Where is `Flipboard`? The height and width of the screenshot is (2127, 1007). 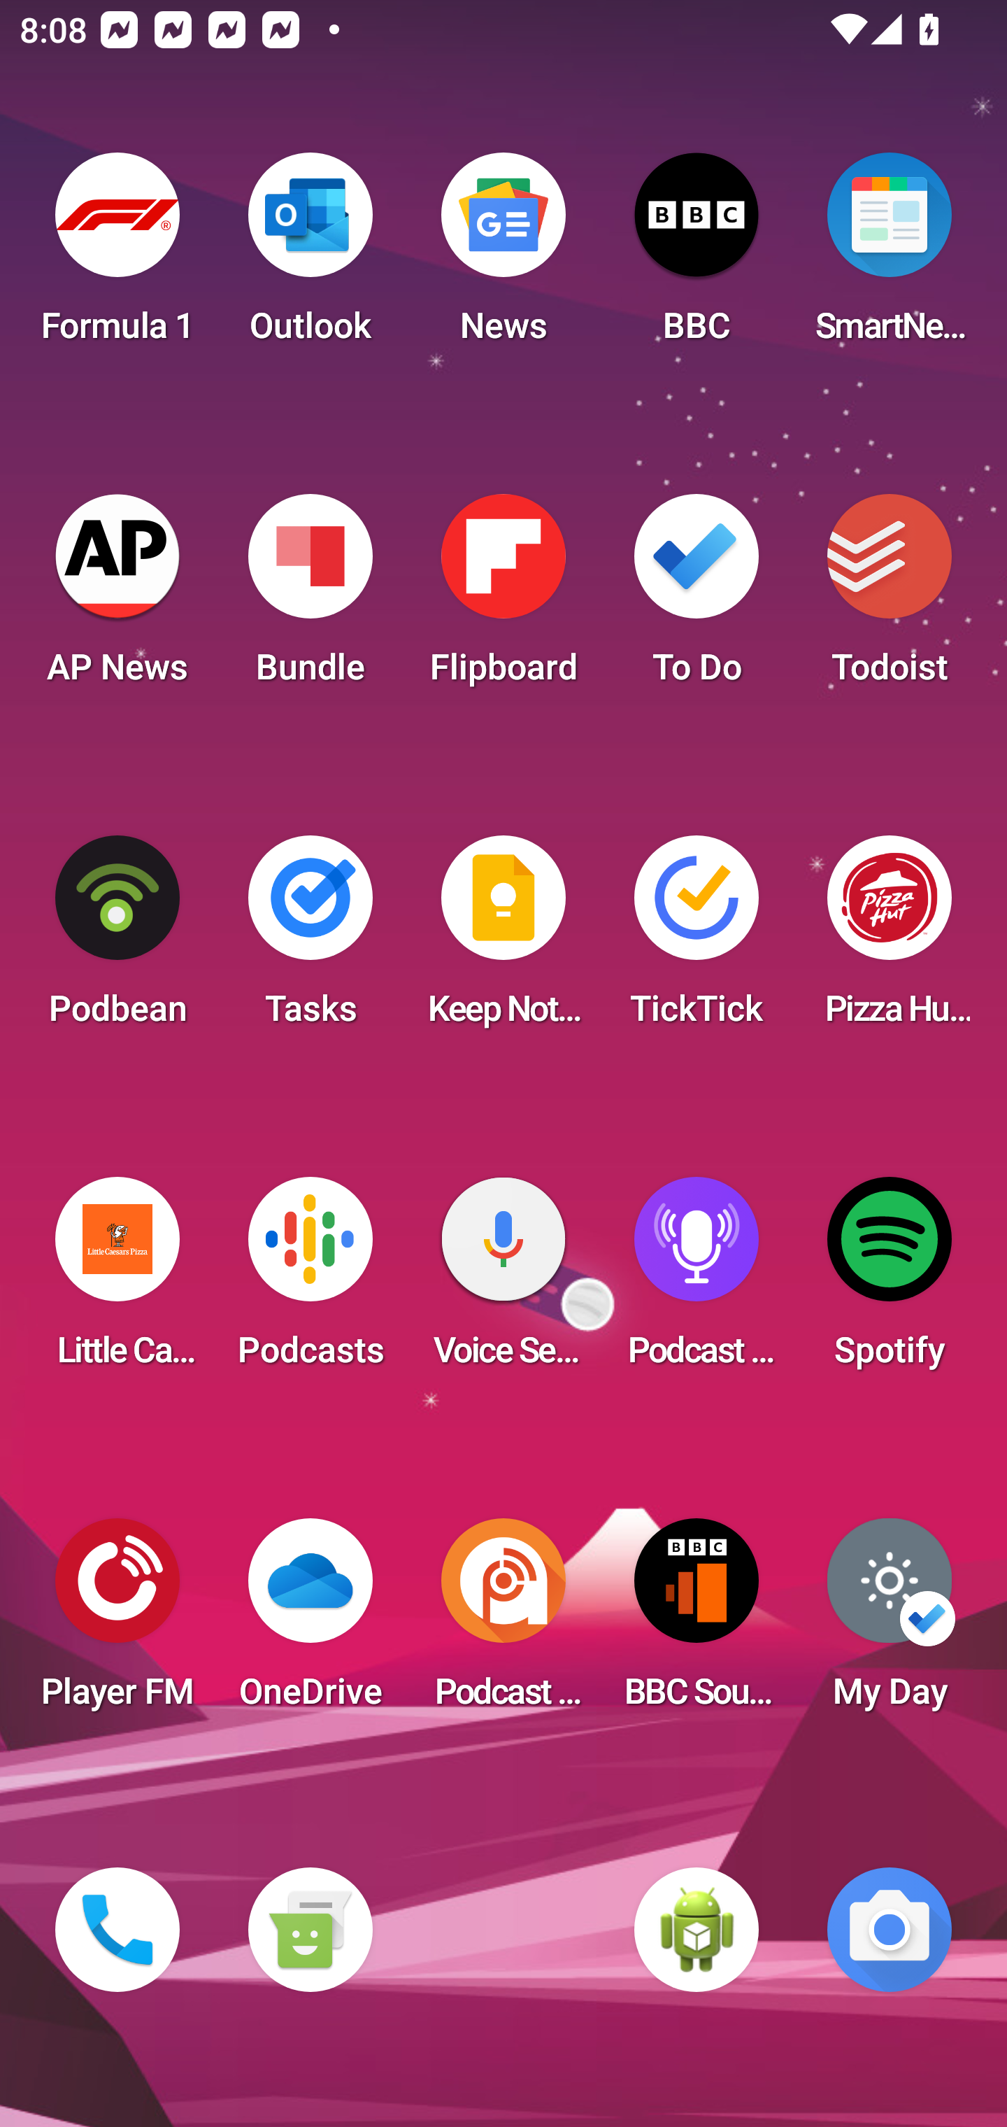
Flipboard is located at coordinates (503, 598).